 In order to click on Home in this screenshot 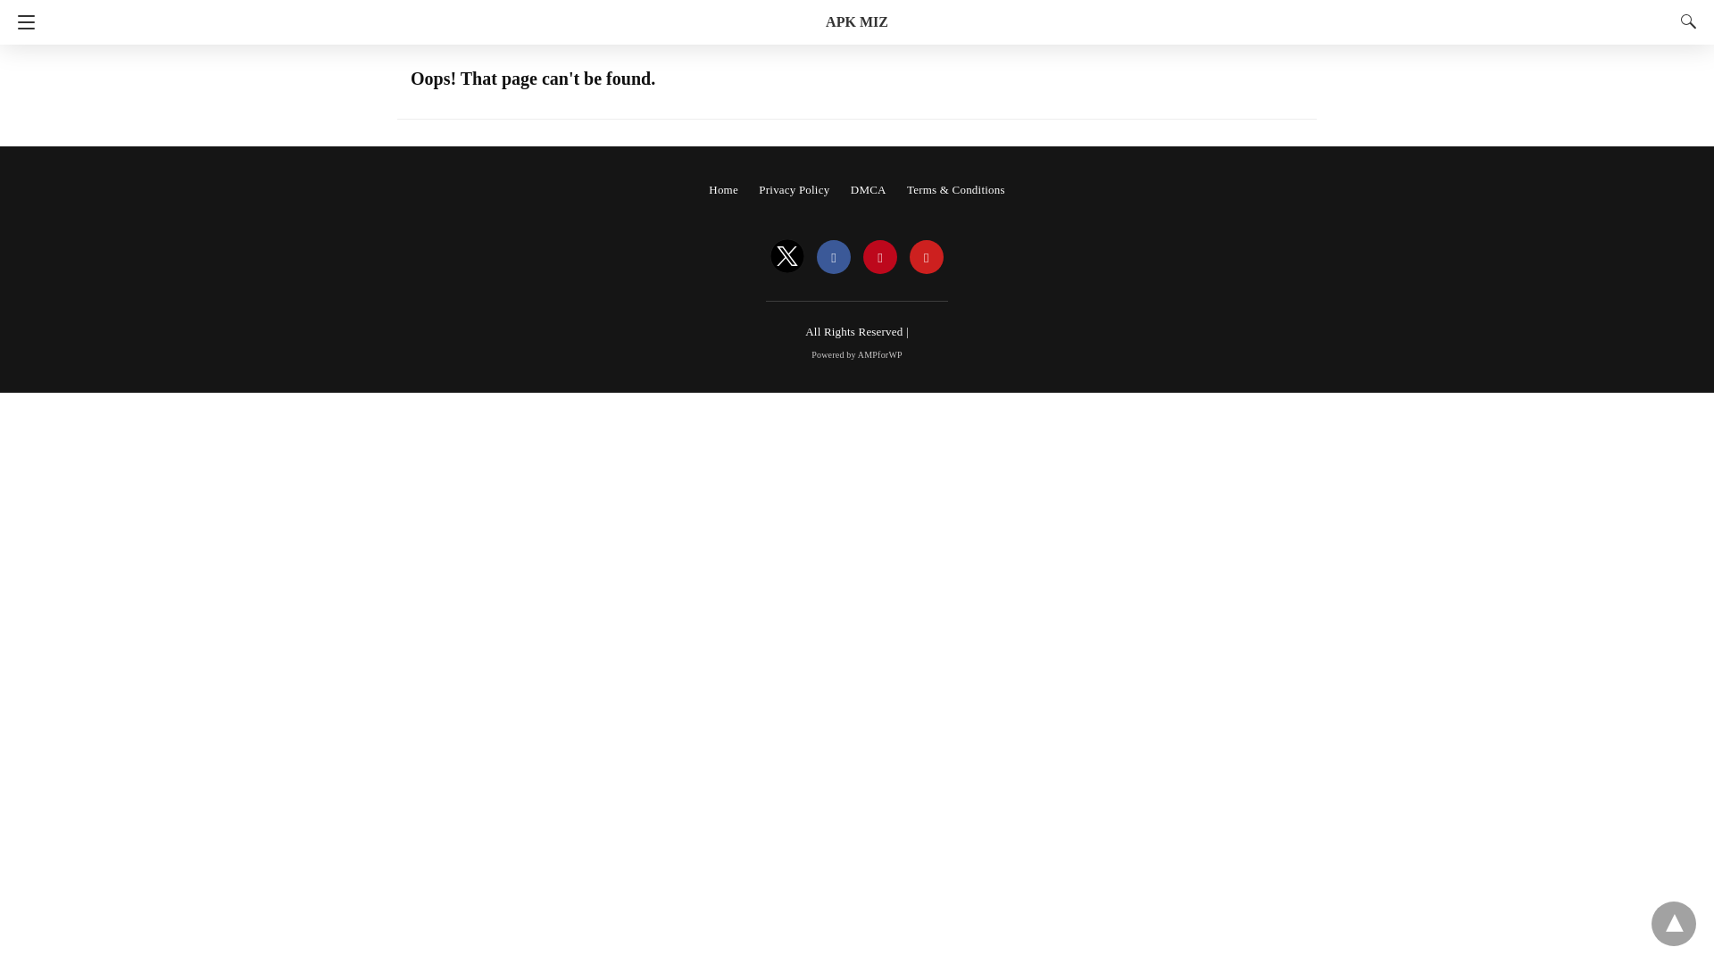, I will do `click(723, 189)`.